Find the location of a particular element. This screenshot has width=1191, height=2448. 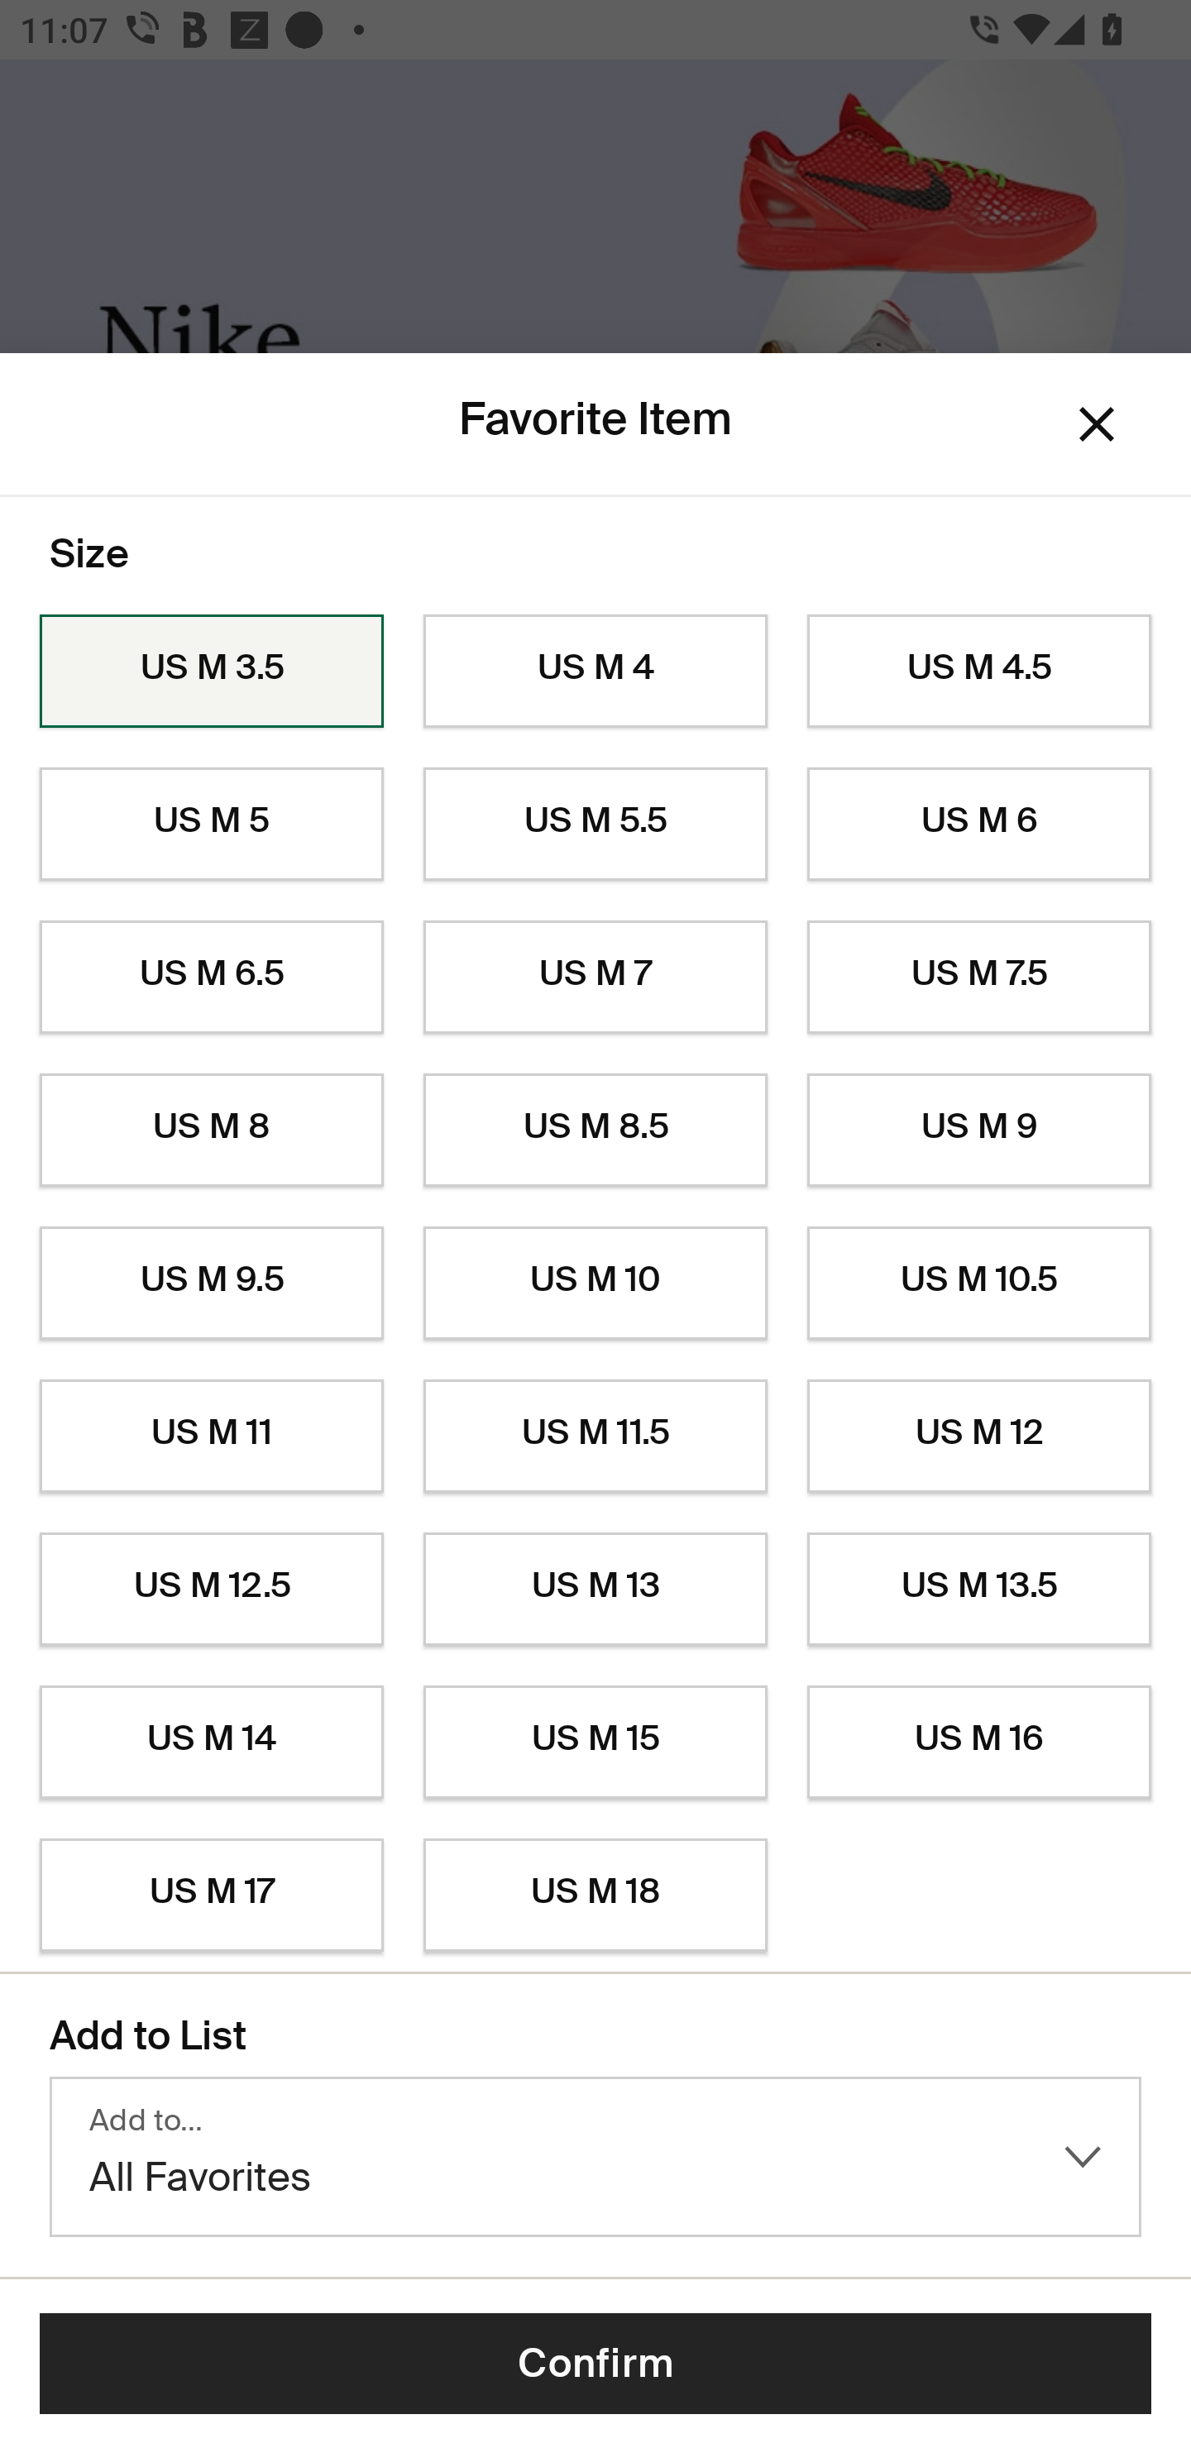

US M 12 is located at coordinates (979, 1436).